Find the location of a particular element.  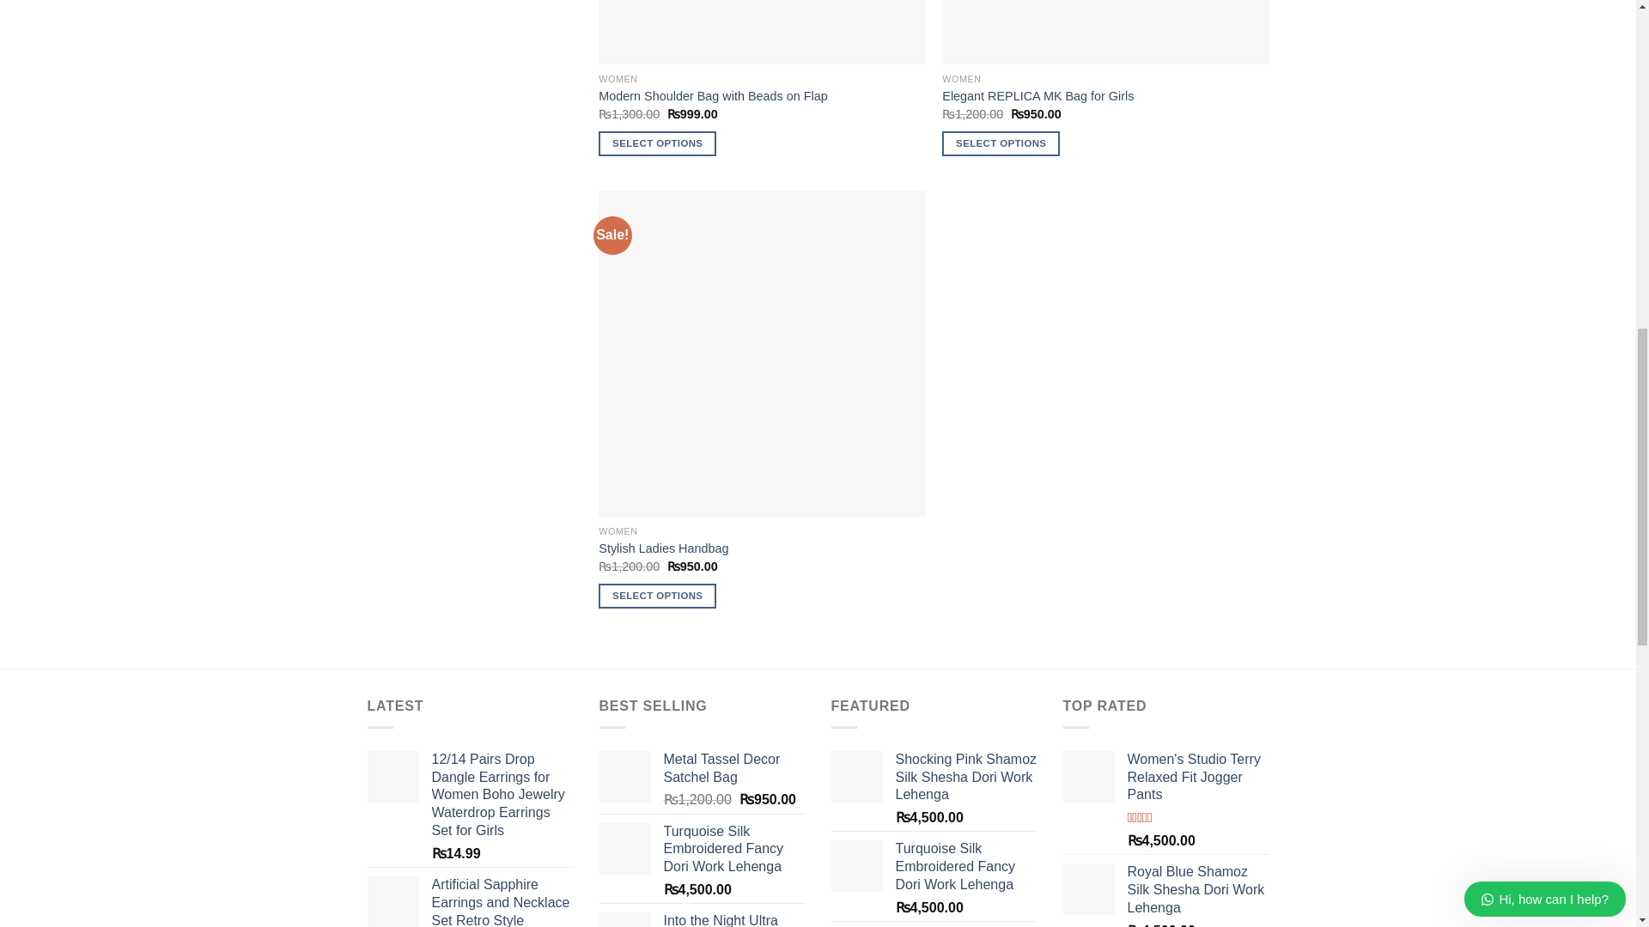

Stylish Ladies Handbag 5 is located at coordinates (761, 354).